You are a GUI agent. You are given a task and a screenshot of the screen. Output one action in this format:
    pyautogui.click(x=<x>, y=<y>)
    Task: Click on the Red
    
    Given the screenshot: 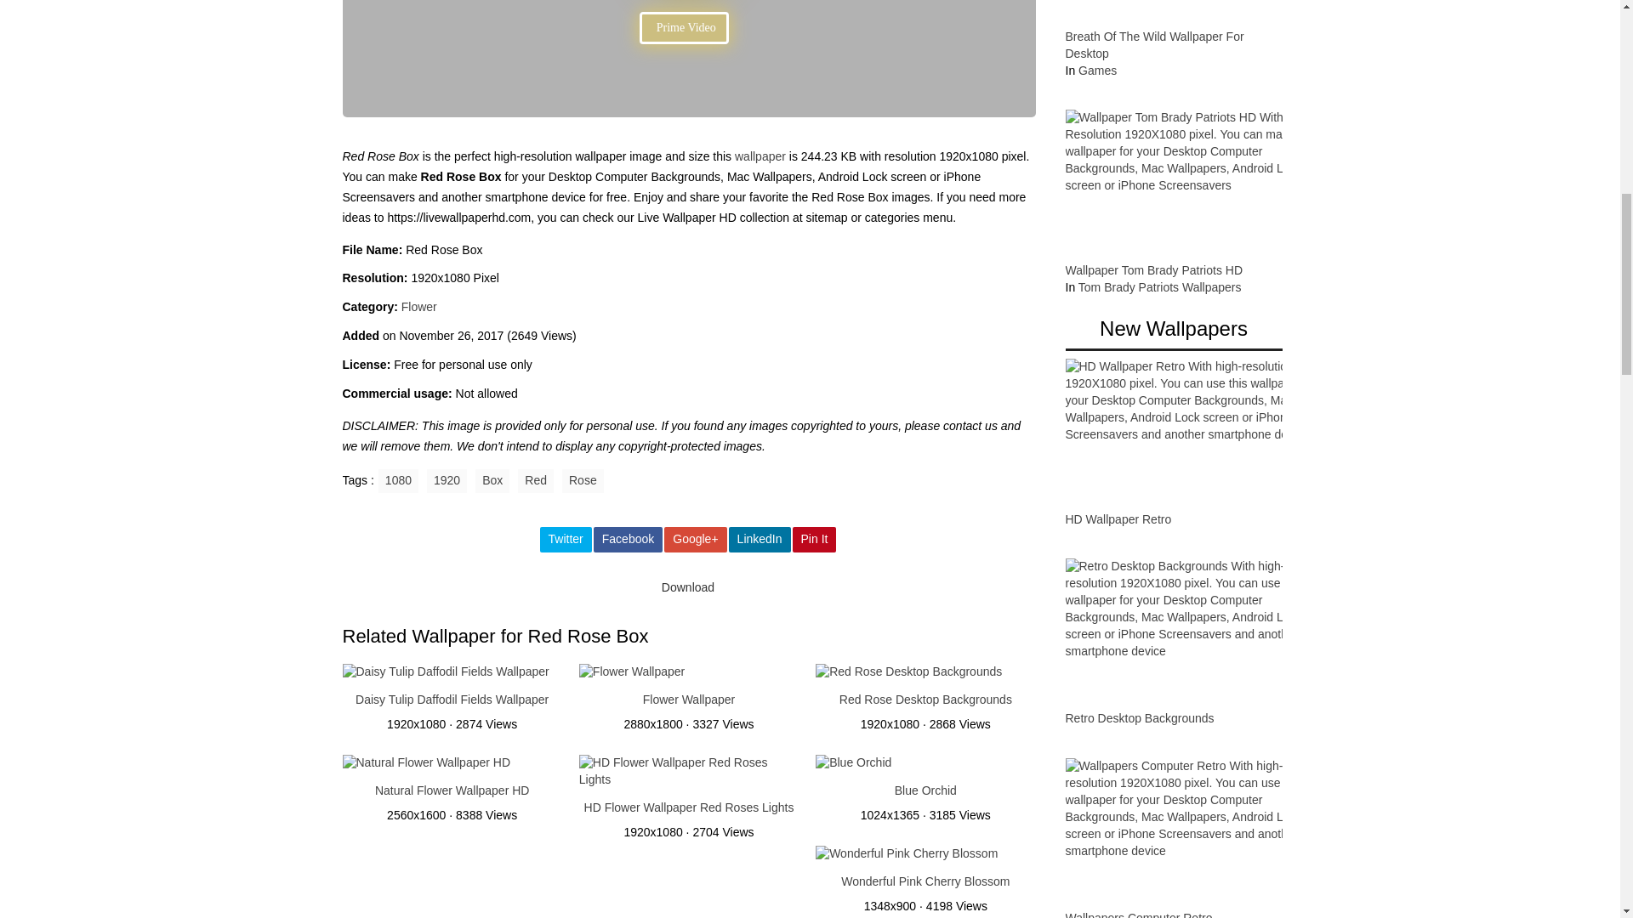 What is the action you would take?
    pyautogui.click(x=535, y=480)
    